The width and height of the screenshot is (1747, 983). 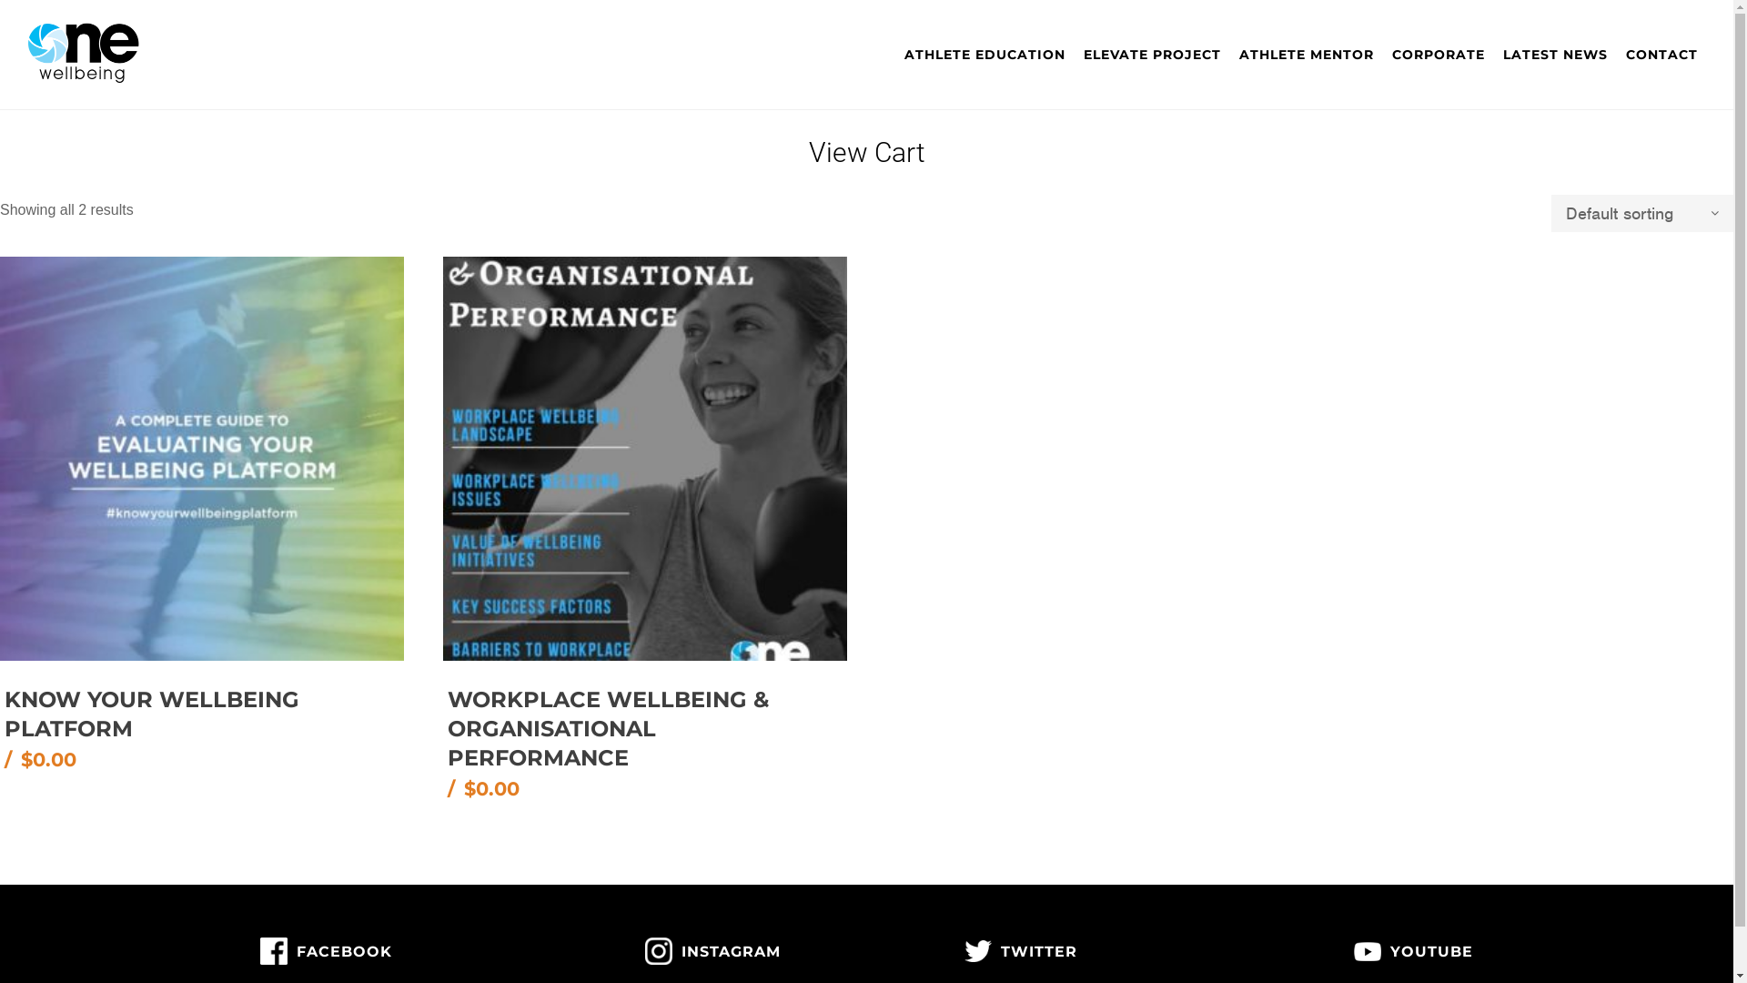 I want to click on TWITTER, so click(x=1021, y=952).